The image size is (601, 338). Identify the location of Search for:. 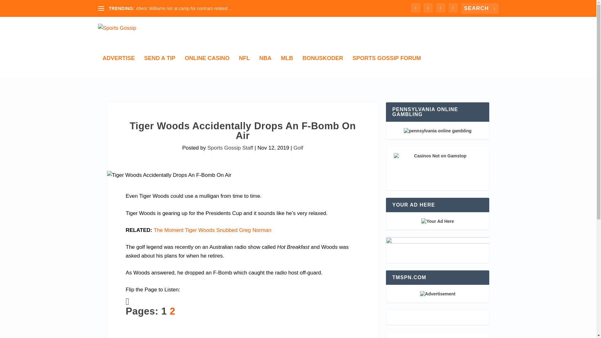
(480, 8).